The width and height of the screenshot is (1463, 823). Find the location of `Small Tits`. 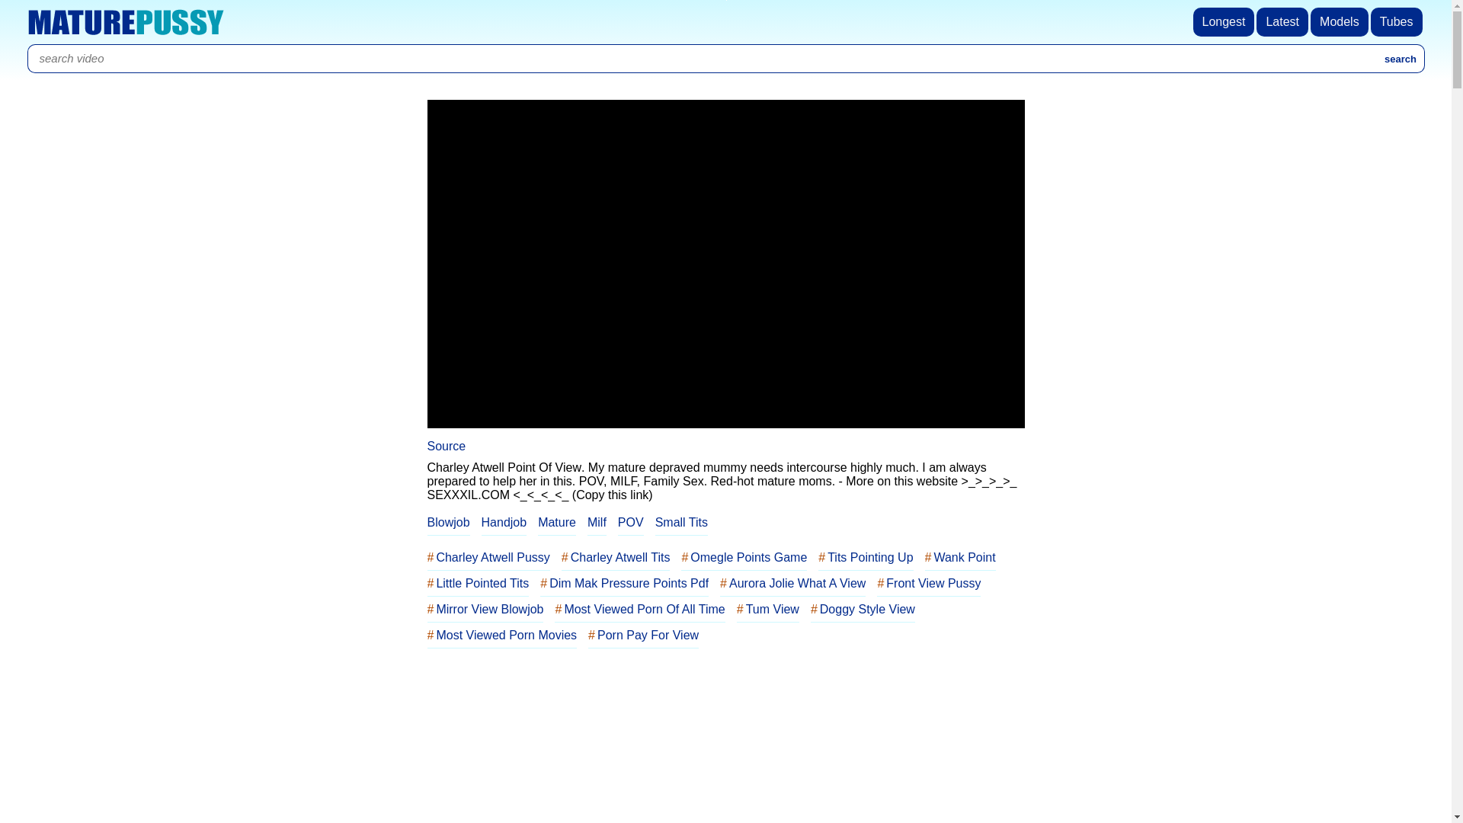

Small Tits is located at coordinates (681, 523).